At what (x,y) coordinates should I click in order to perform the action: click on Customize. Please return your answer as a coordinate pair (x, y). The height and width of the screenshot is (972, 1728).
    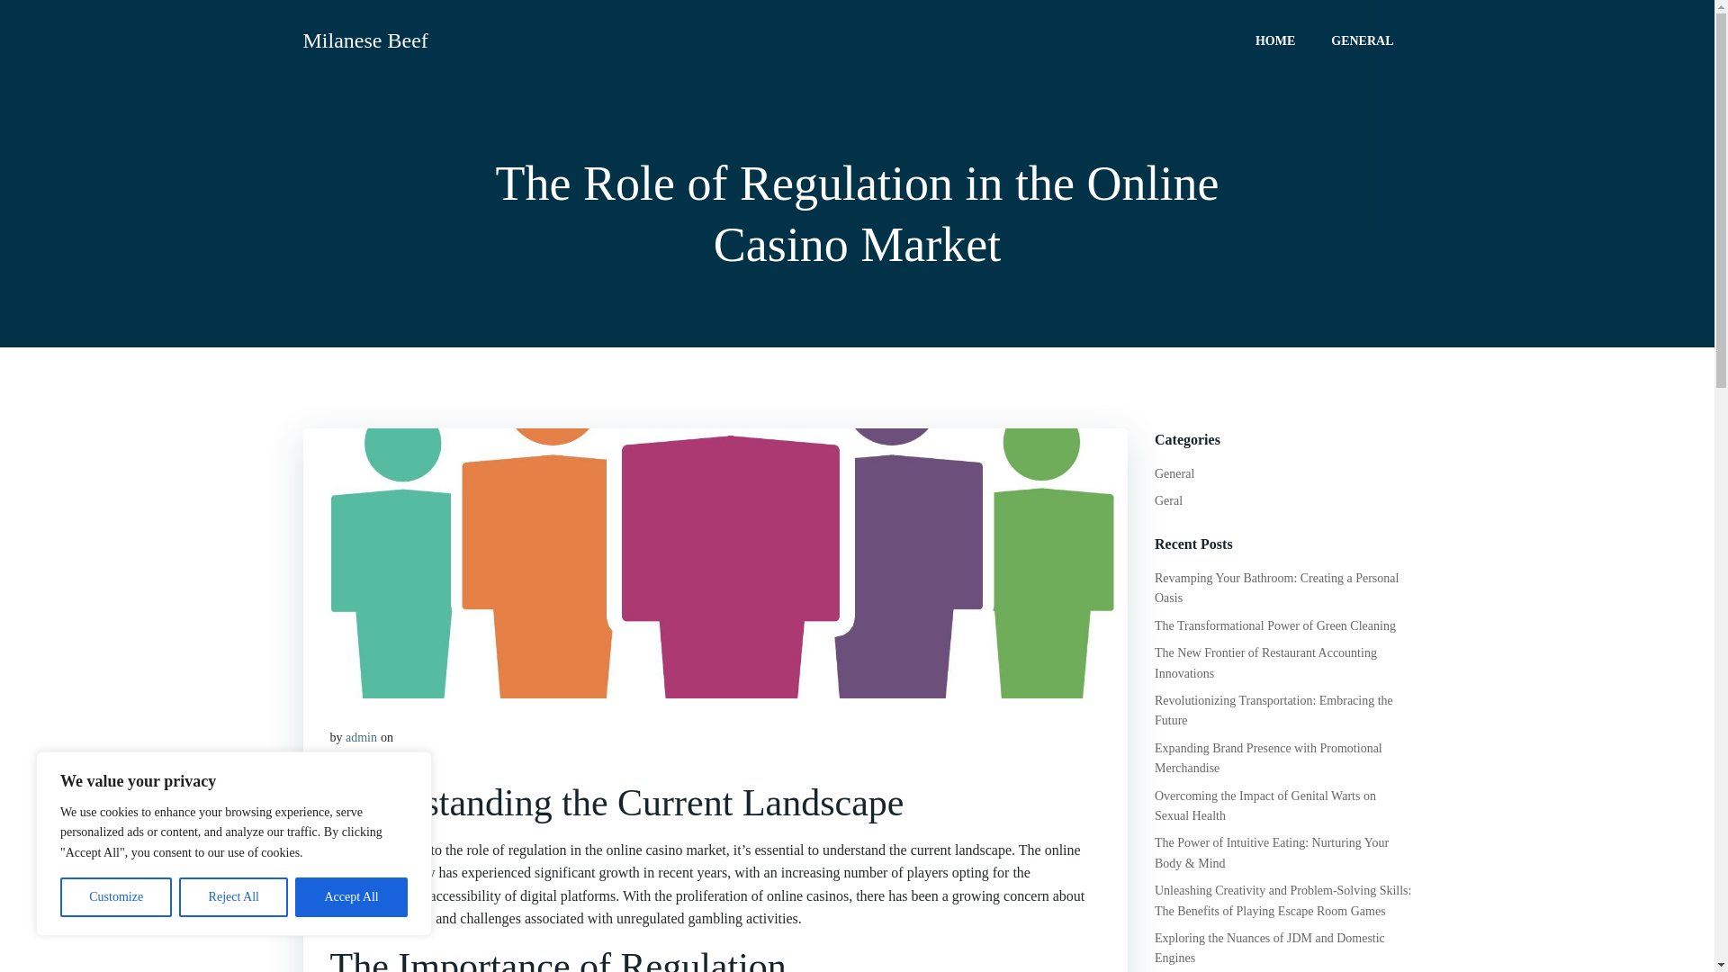
    Looking at the image, I should click on (115, 897).